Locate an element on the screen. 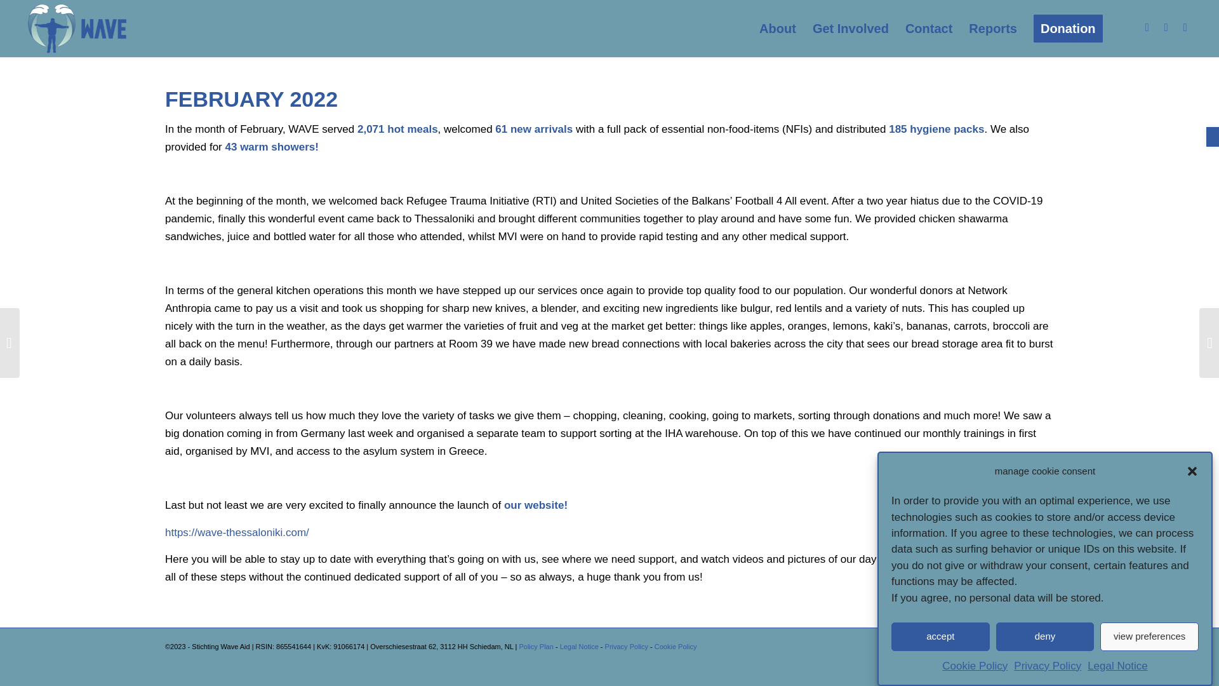 Image resolution: width=1219 pixels, height=686 pixels. Policy Plan is located at coordinates (536, 646).